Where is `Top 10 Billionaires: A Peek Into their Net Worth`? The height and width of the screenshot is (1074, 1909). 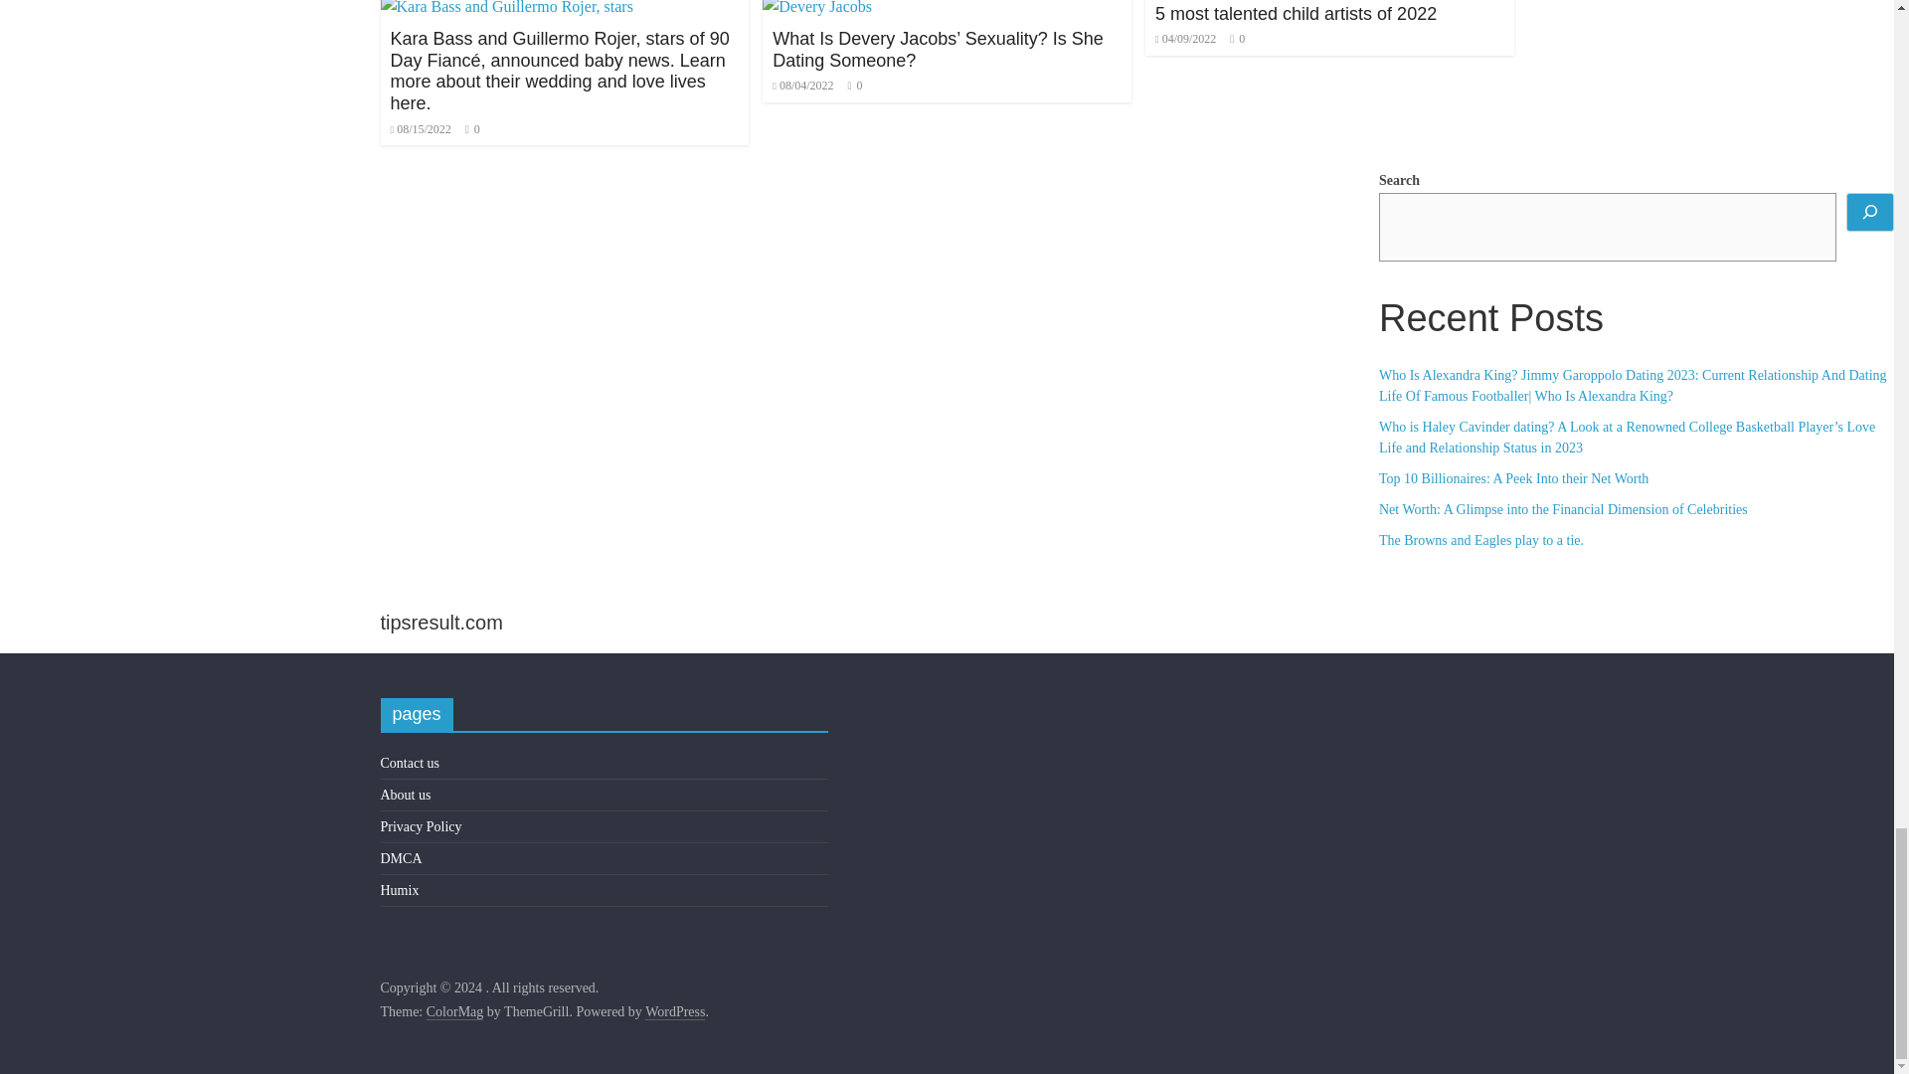
Top 10 Billionaires: A Peek Into their Net Worth is located at coordinates (1513, 479).